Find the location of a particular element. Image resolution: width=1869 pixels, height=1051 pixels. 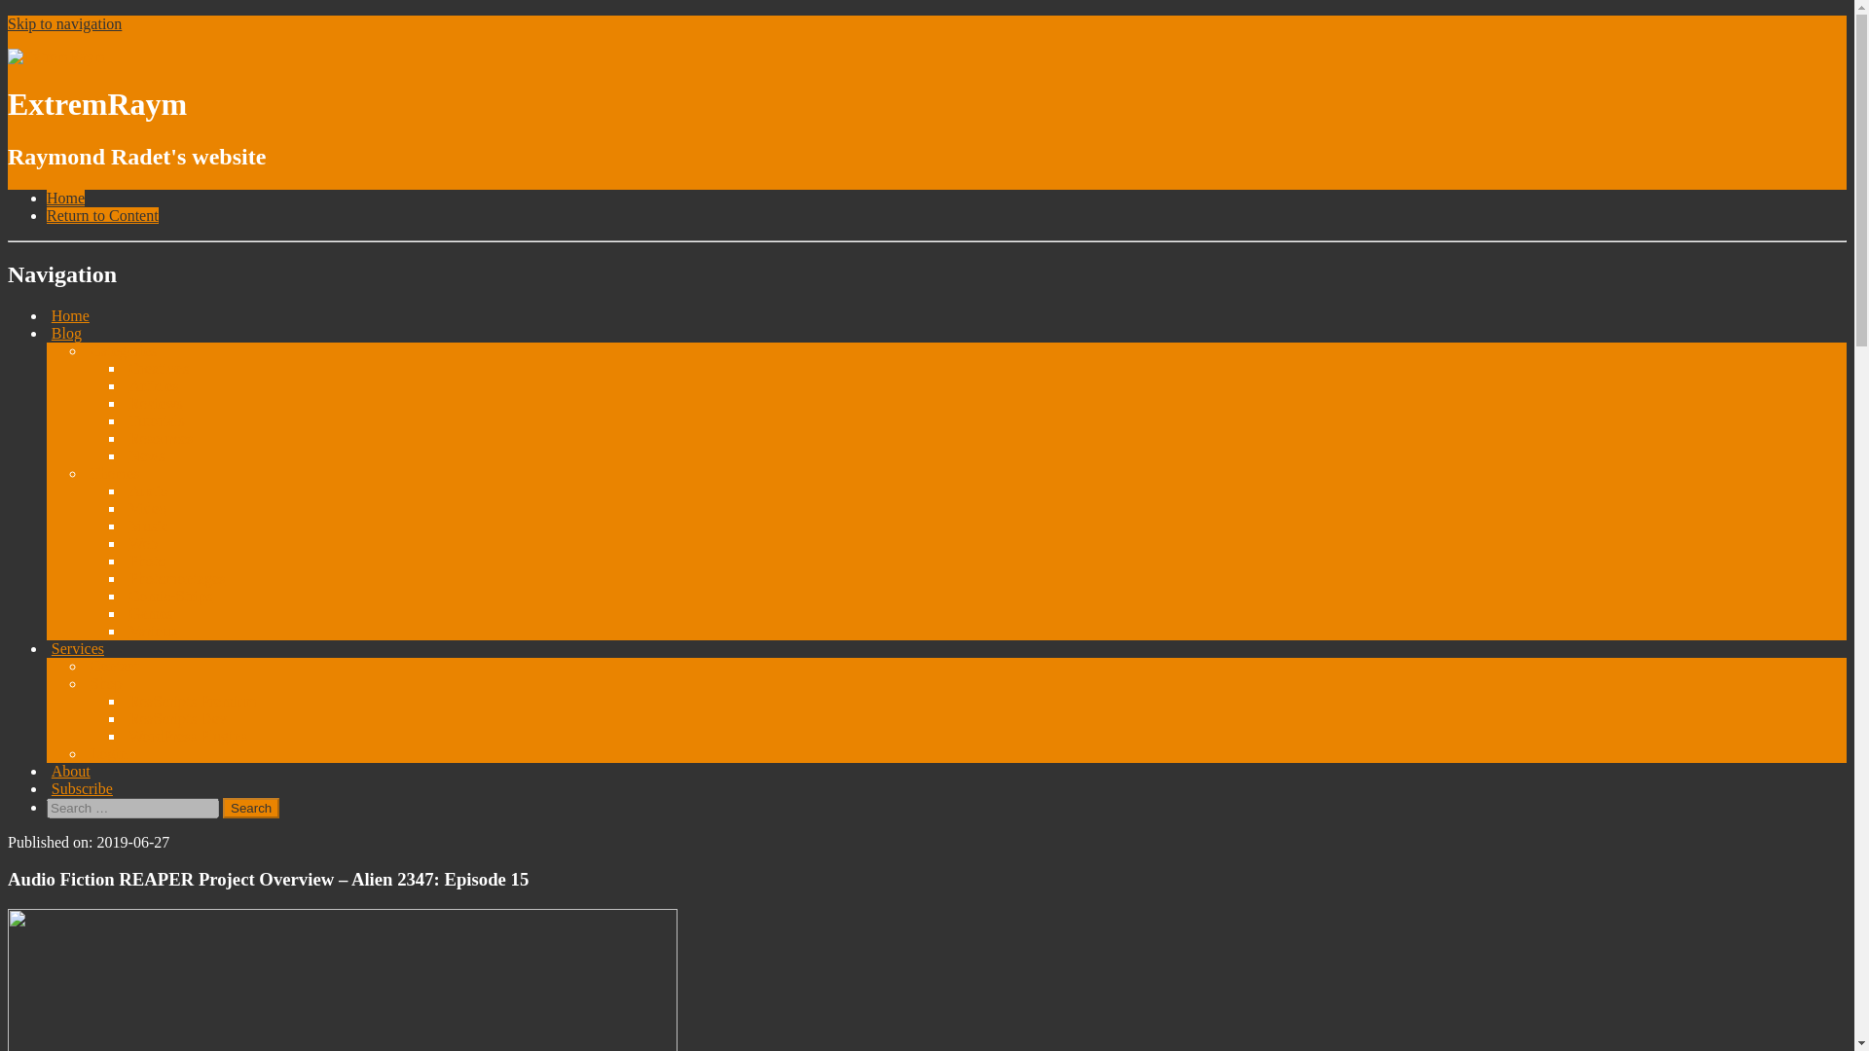

WordPress Plugins is located at coordinates (185, 736).